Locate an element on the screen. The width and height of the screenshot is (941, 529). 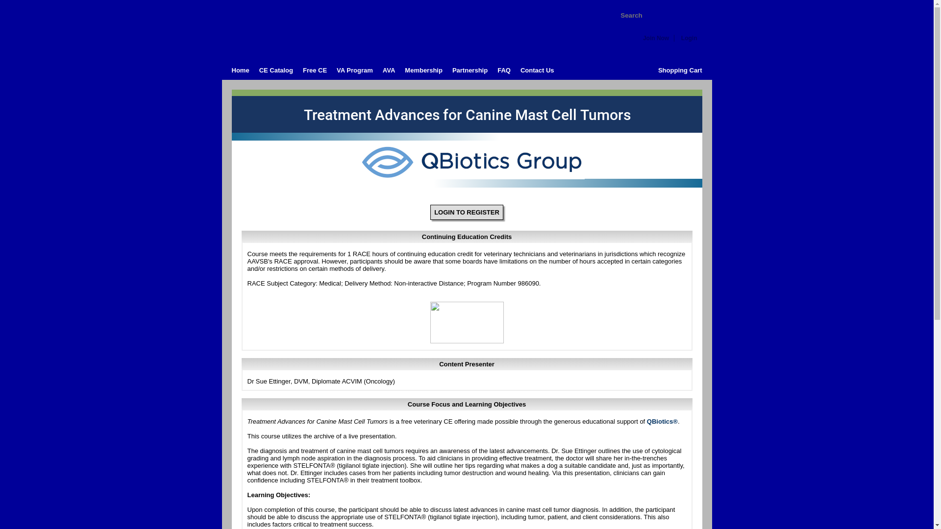
Partnership is located at coordinates (465, 71).